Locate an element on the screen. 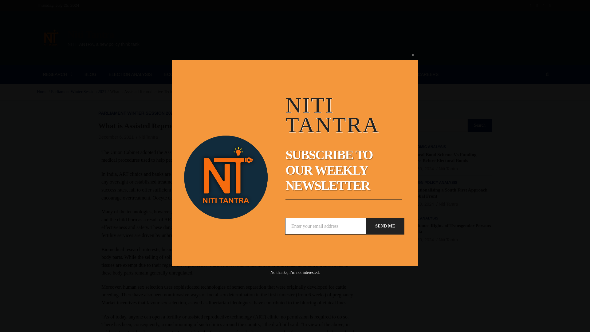 The image size is (590, 332). ABOUT US is located at coordinates (351, 74).